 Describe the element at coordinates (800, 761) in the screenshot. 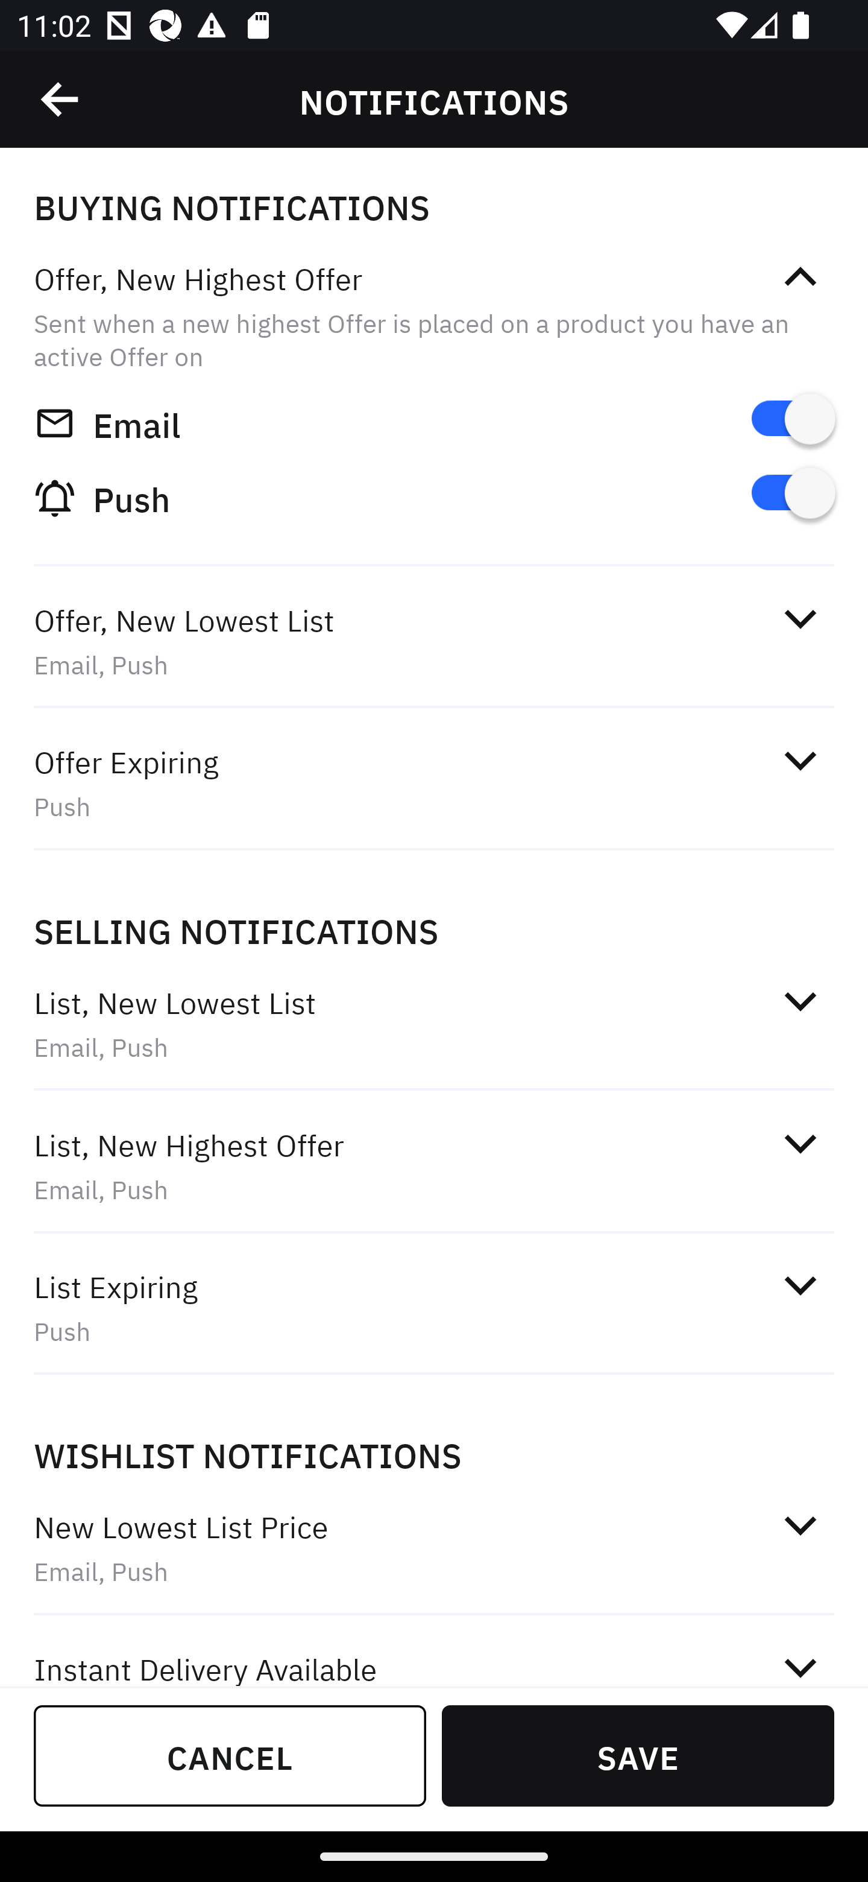

I see `` at that location.